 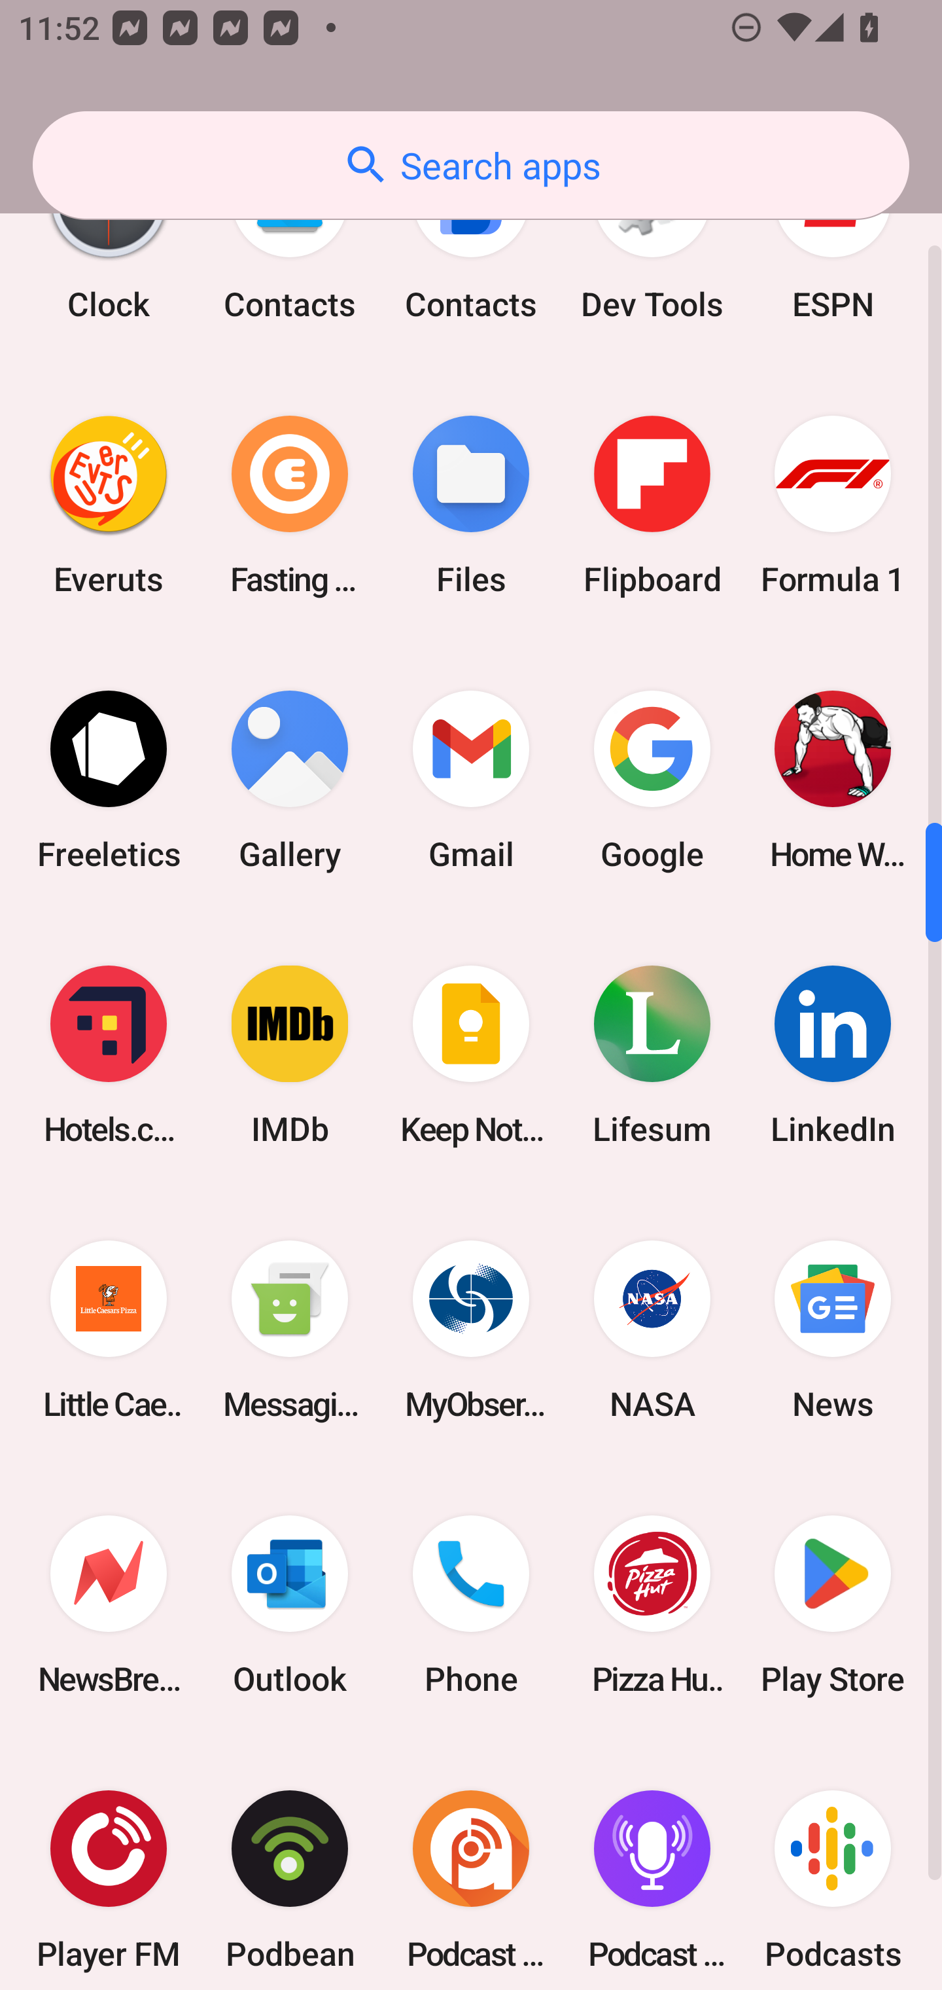 I want to click on Podcast Player, so click(x=652, y=1867).